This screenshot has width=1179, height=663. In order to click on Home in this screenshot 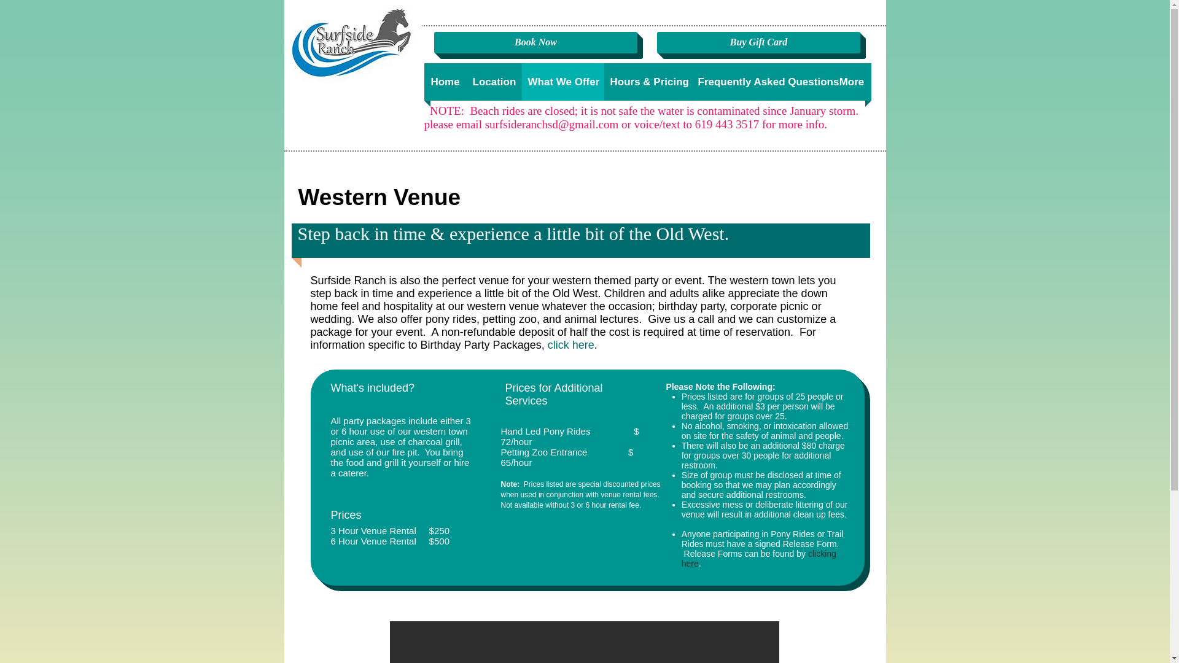, I will do `click(445, 82)`.